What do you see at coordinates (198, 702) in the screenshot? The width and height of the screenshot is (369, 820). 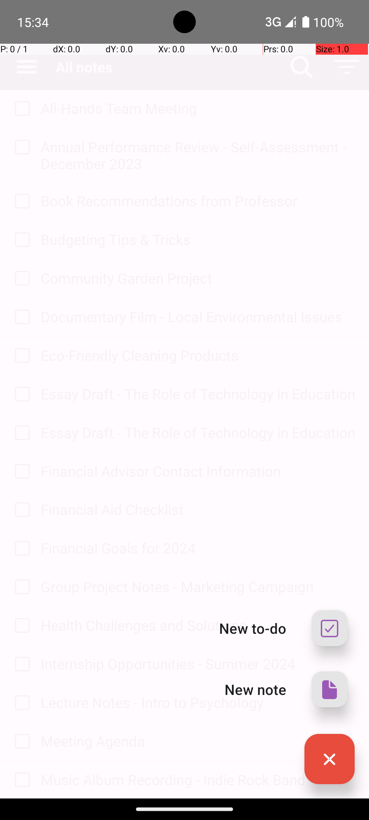 I see `Lecture Notes - Intro to Psychology` at bounding box center [198, 702].